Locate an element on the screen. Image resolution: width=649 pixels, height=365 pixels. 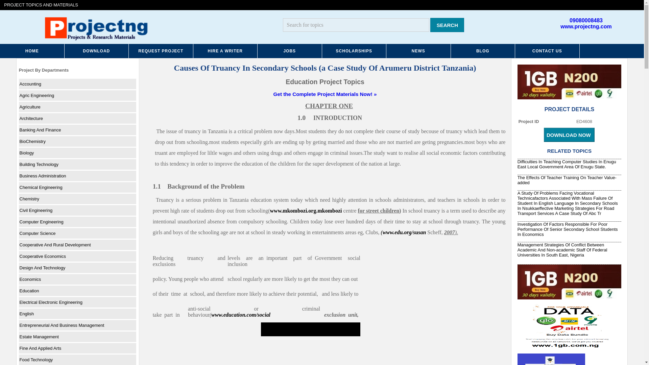
Blog is located at coordinates (483, 51).